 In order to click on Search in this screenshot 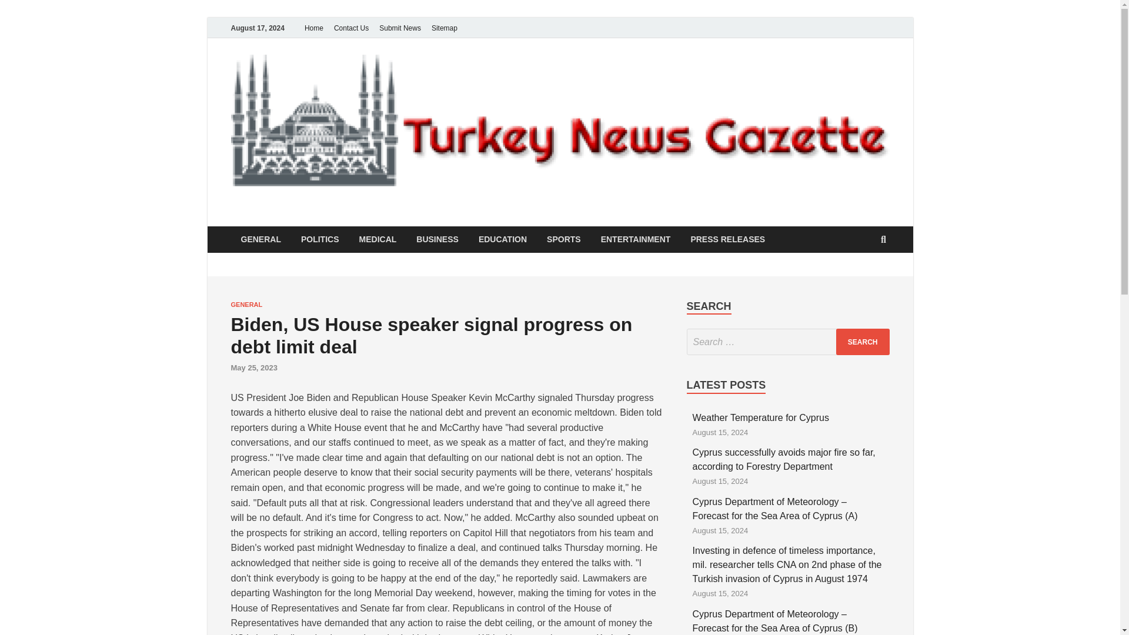, I will do `click(863, 342)`.